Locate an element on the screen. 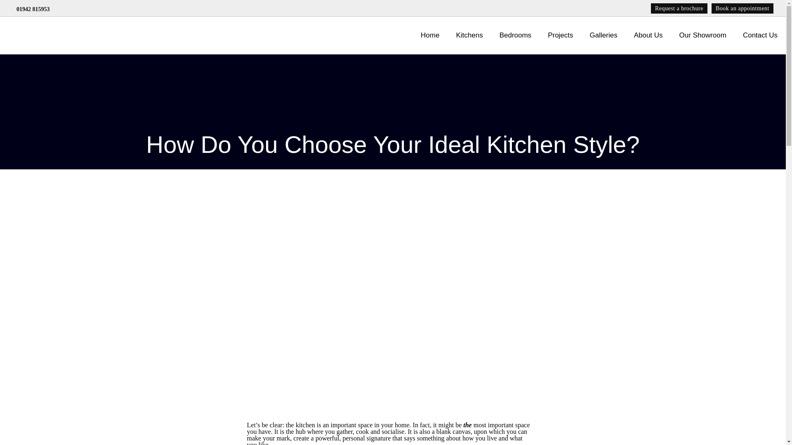  Request a brochure is located at coordinates (679, 8).